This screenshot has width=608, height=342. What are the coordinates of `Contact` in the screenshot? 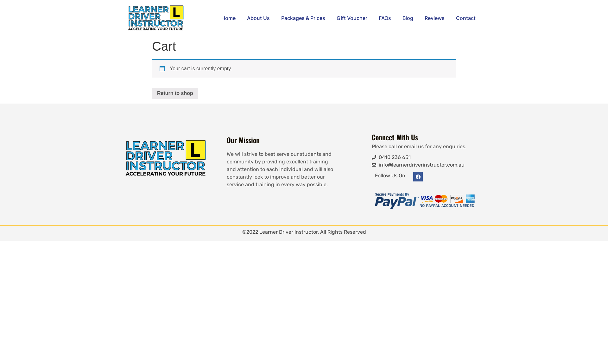 It's located at (466, 18).